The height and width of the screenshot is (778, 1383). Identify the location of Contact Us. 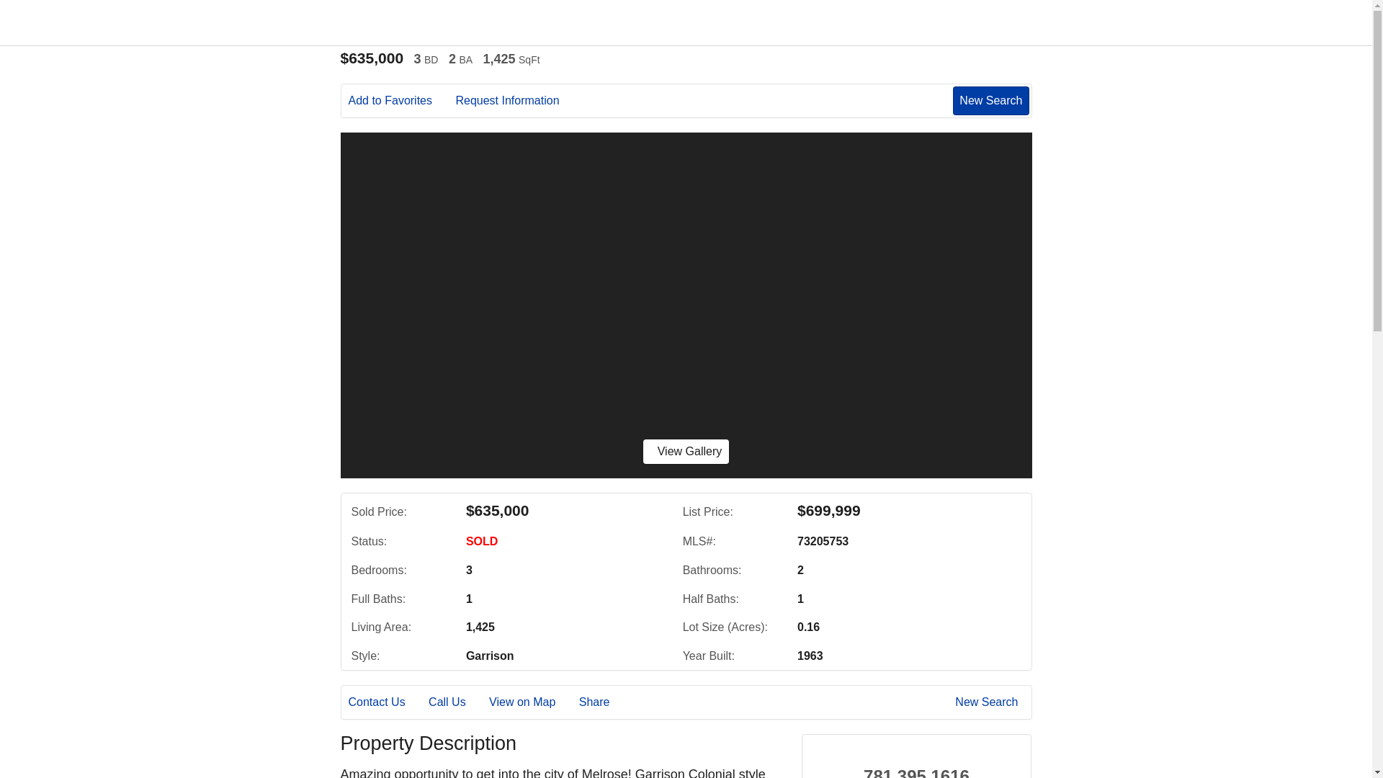
(387, 702).